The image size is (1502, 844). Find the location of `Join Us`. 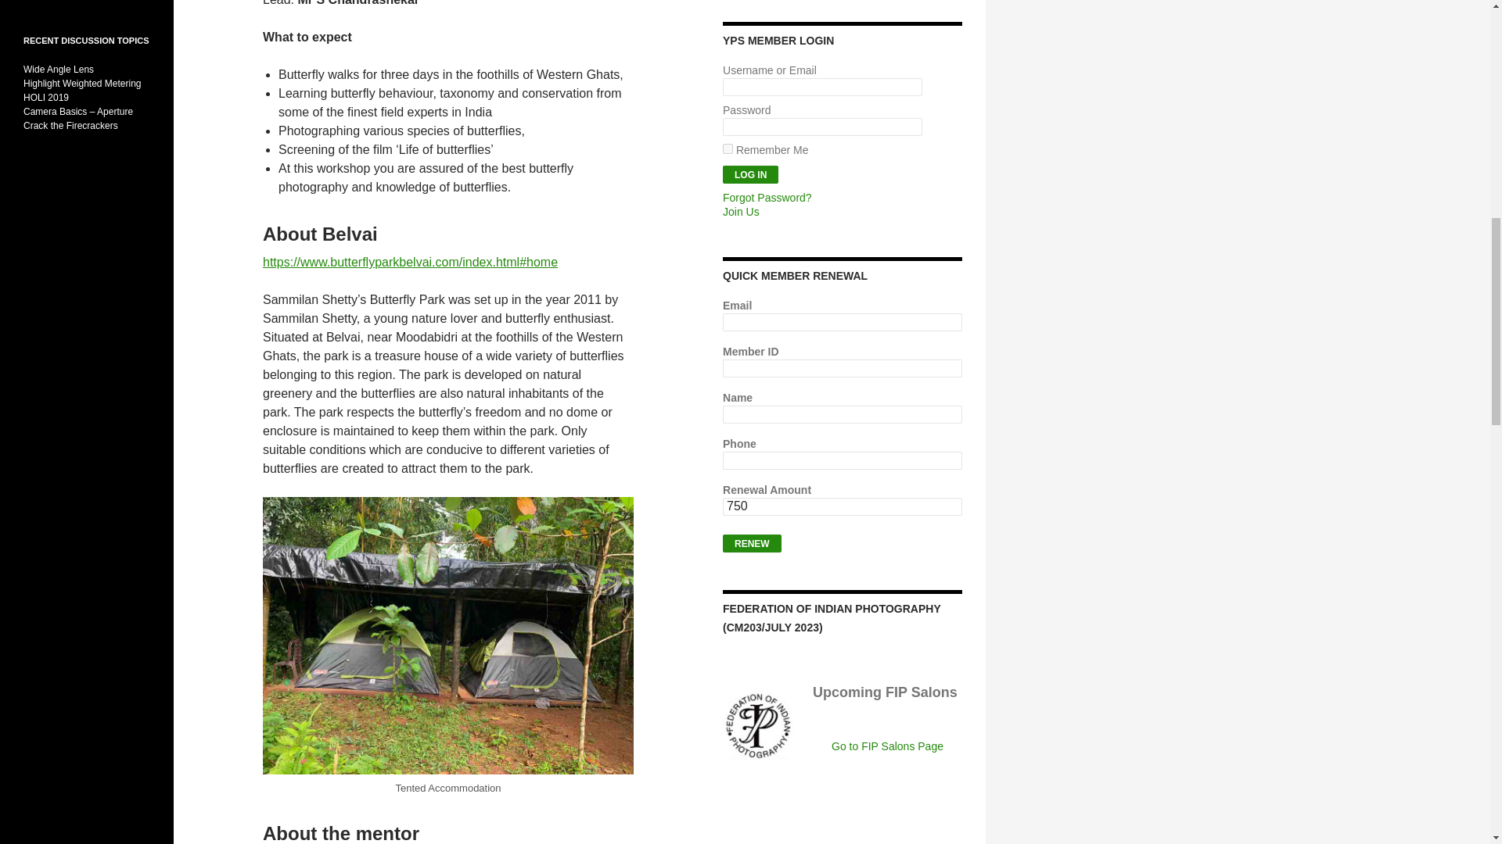

Join Us is located at coordinates (741, 211).